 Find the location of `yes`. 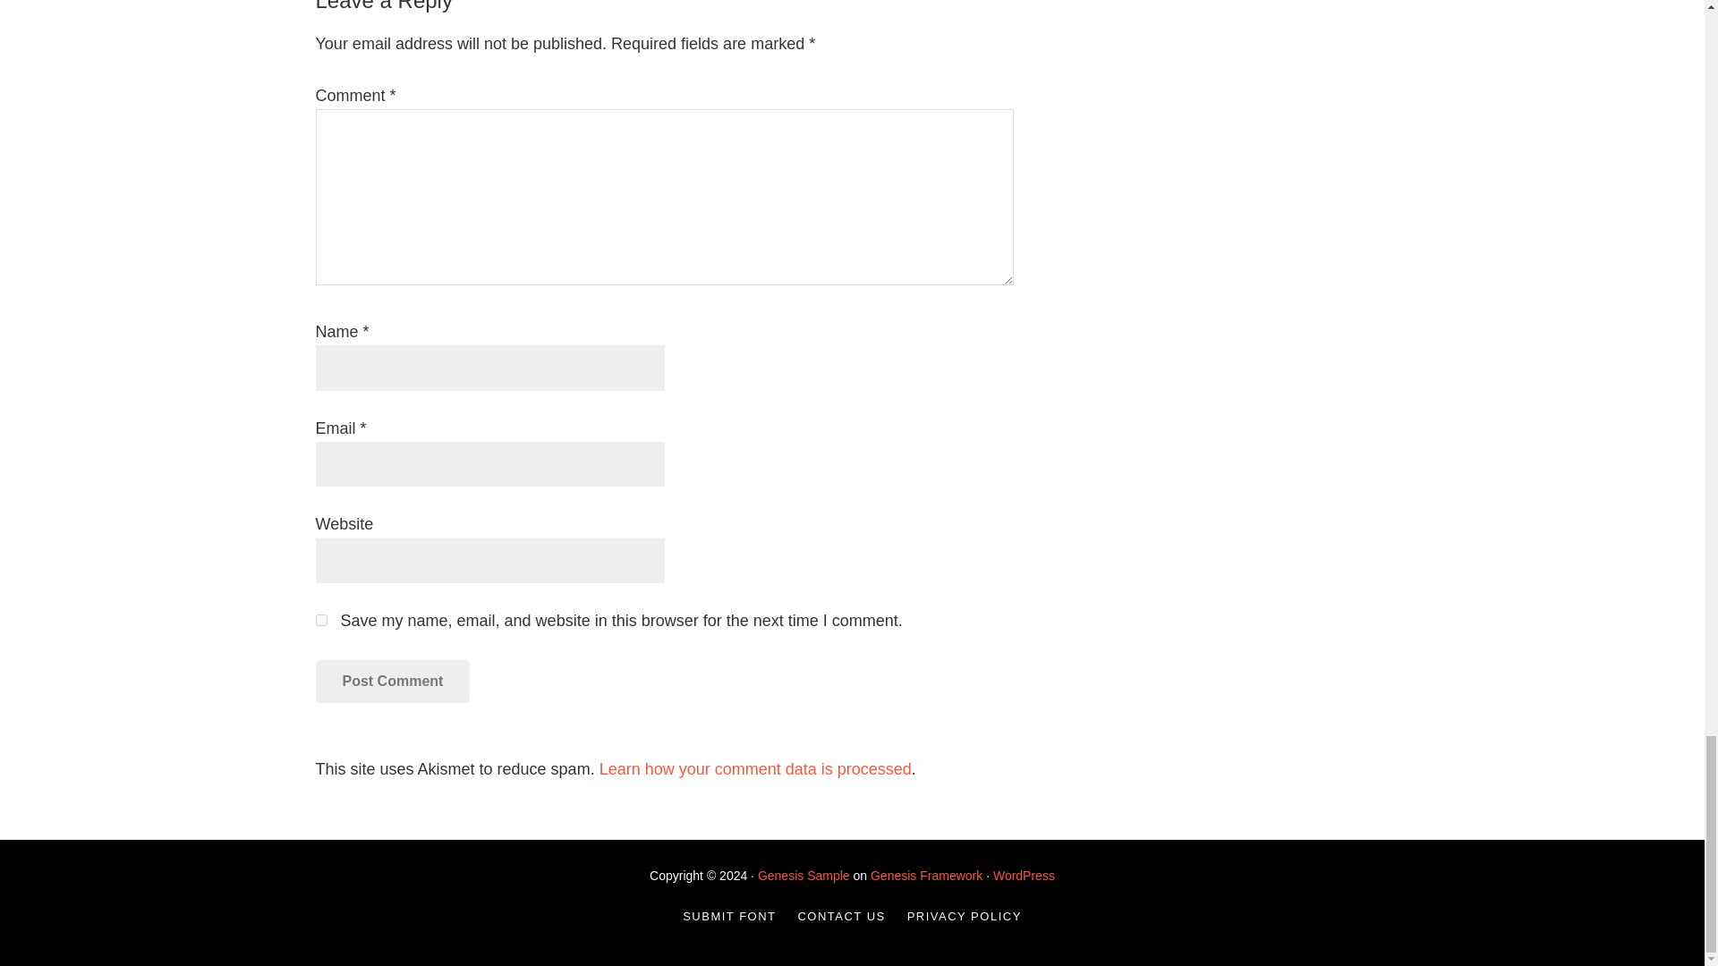

yes is located at coordinates (320, 619).